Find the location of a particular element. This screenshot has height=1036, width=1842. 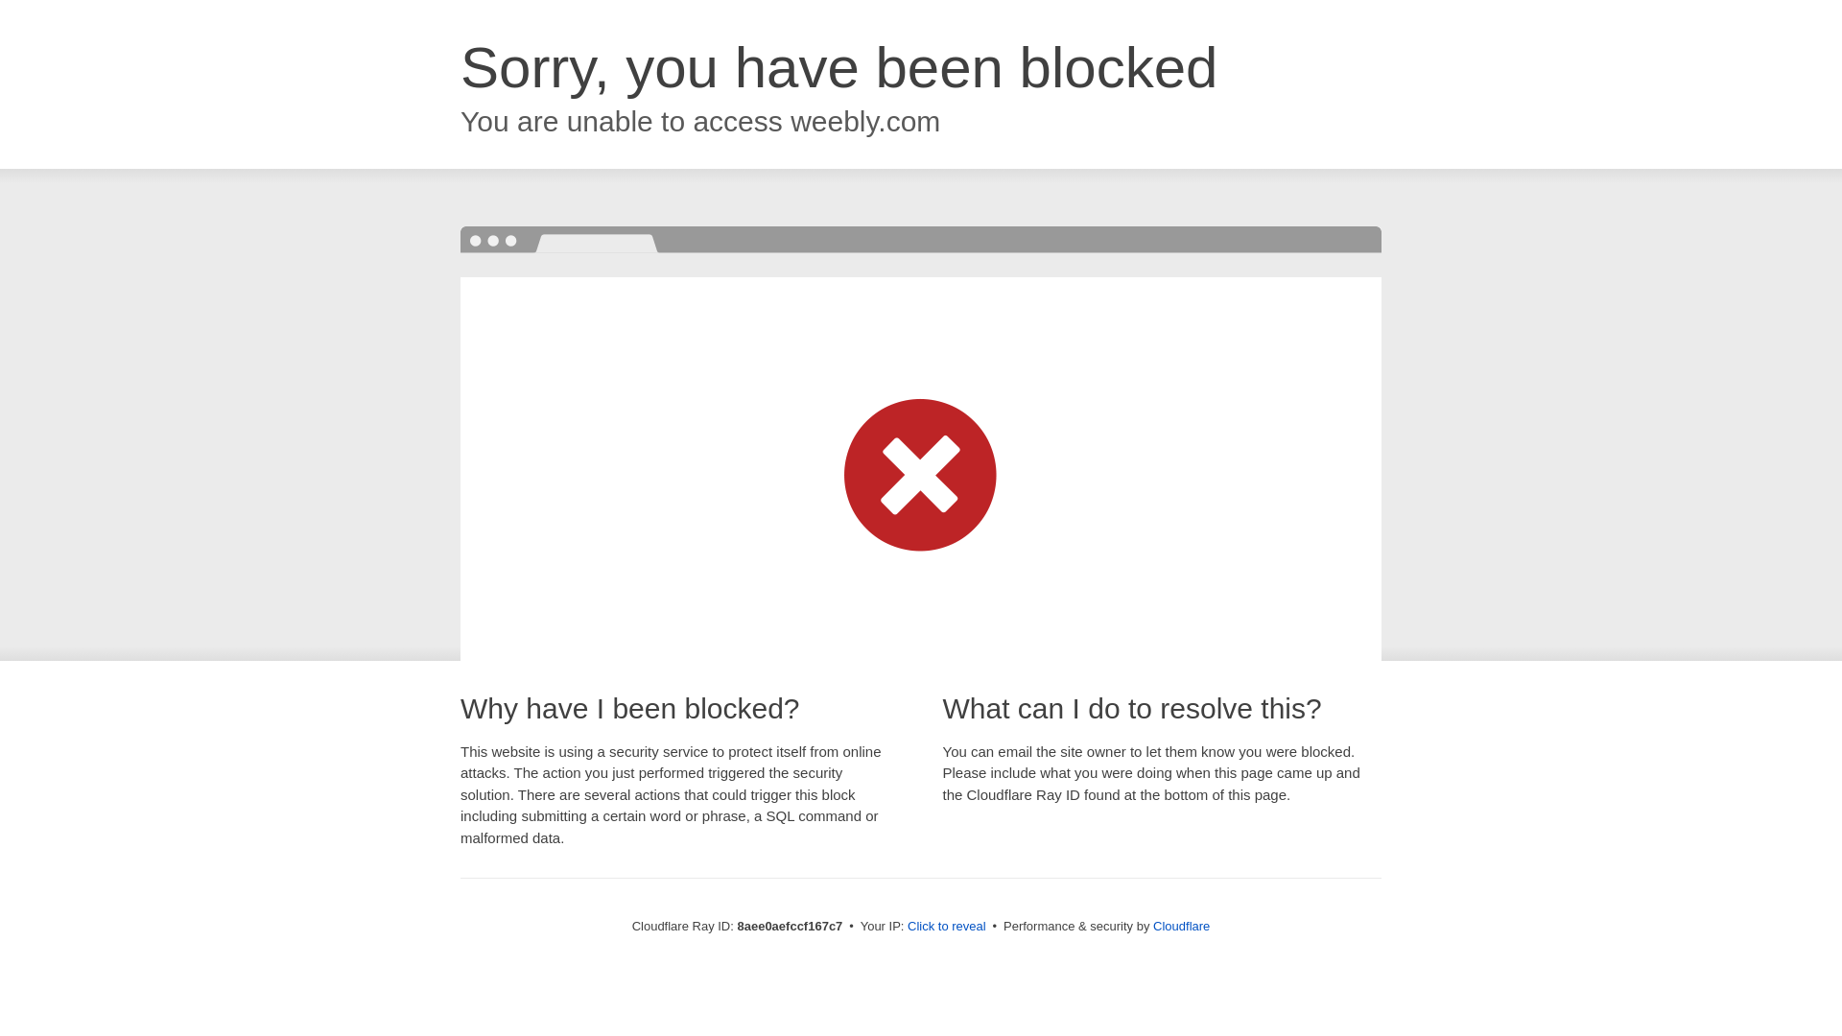

Click to reveal is located at coordinates (946, 927).